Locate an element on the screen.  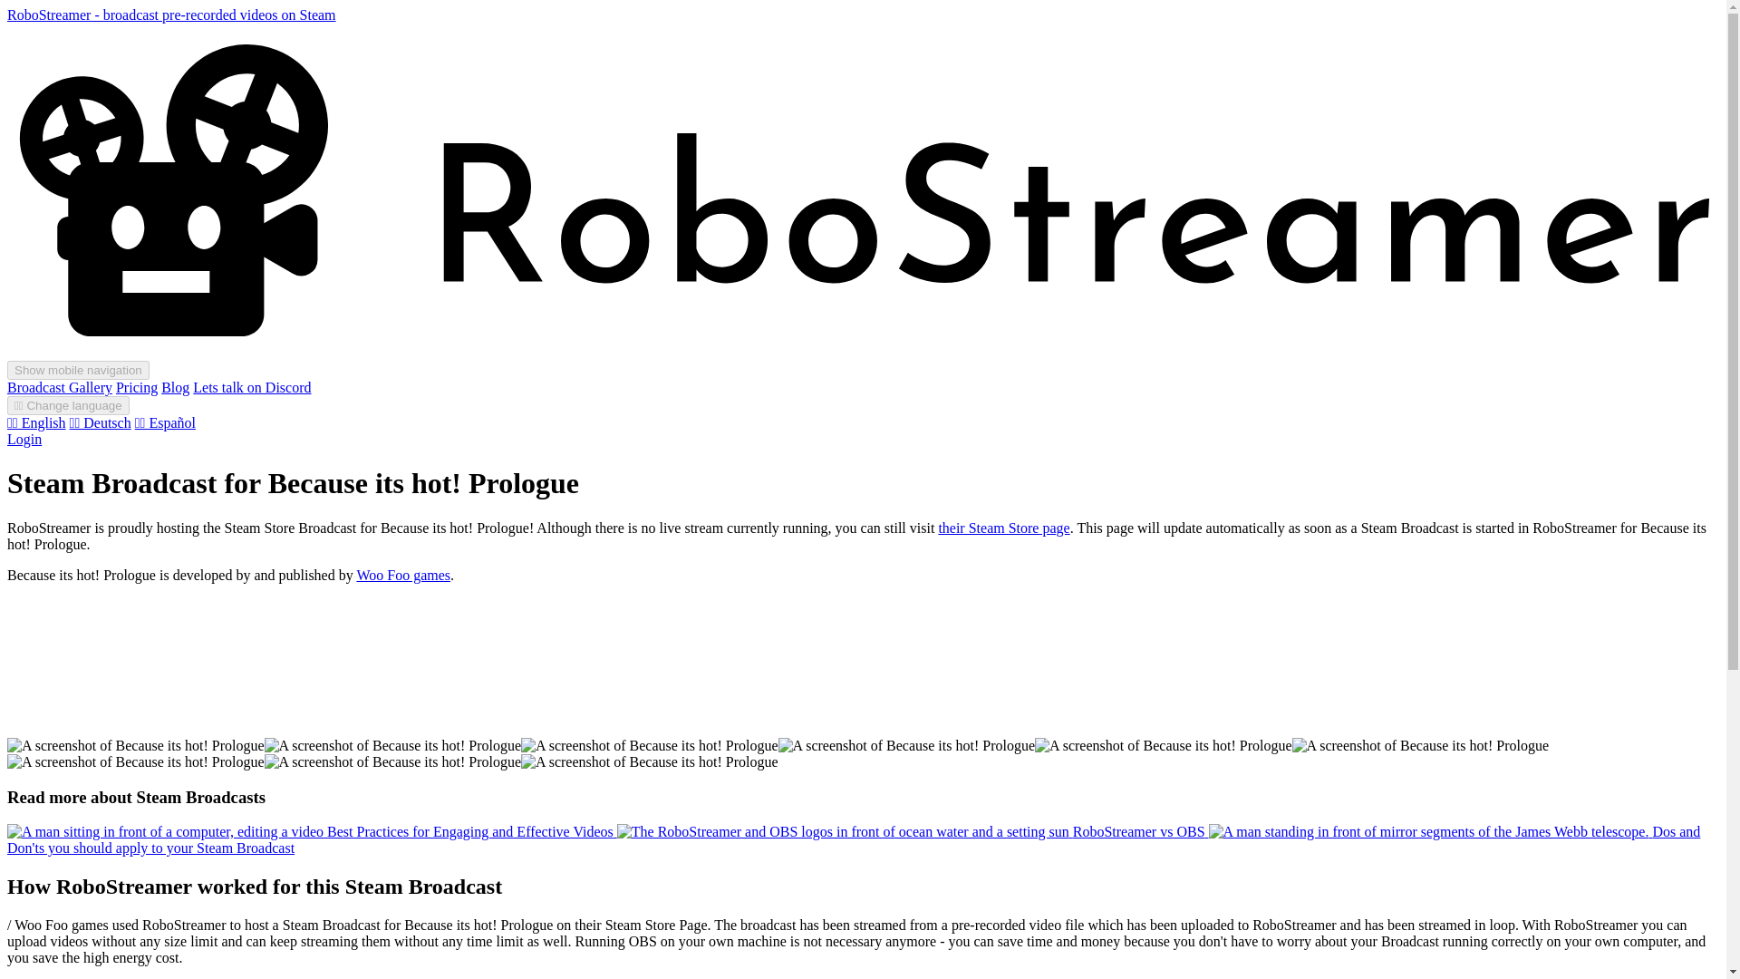
Best Practices for Engaging and Effective Videos is located at coordinates (312, 831).